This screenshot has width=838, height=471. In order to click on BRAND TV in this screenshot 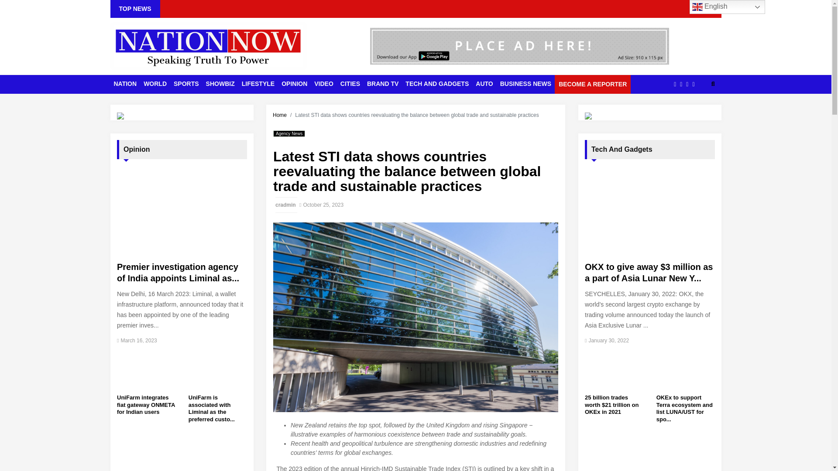, I will do `click(383, 84)`.